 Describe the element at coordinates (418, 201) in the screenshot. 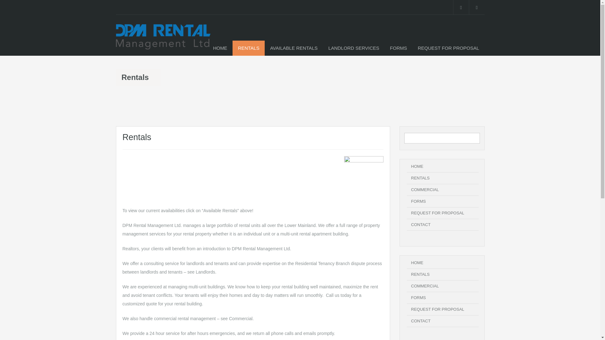

I see `FORMS` at that location.